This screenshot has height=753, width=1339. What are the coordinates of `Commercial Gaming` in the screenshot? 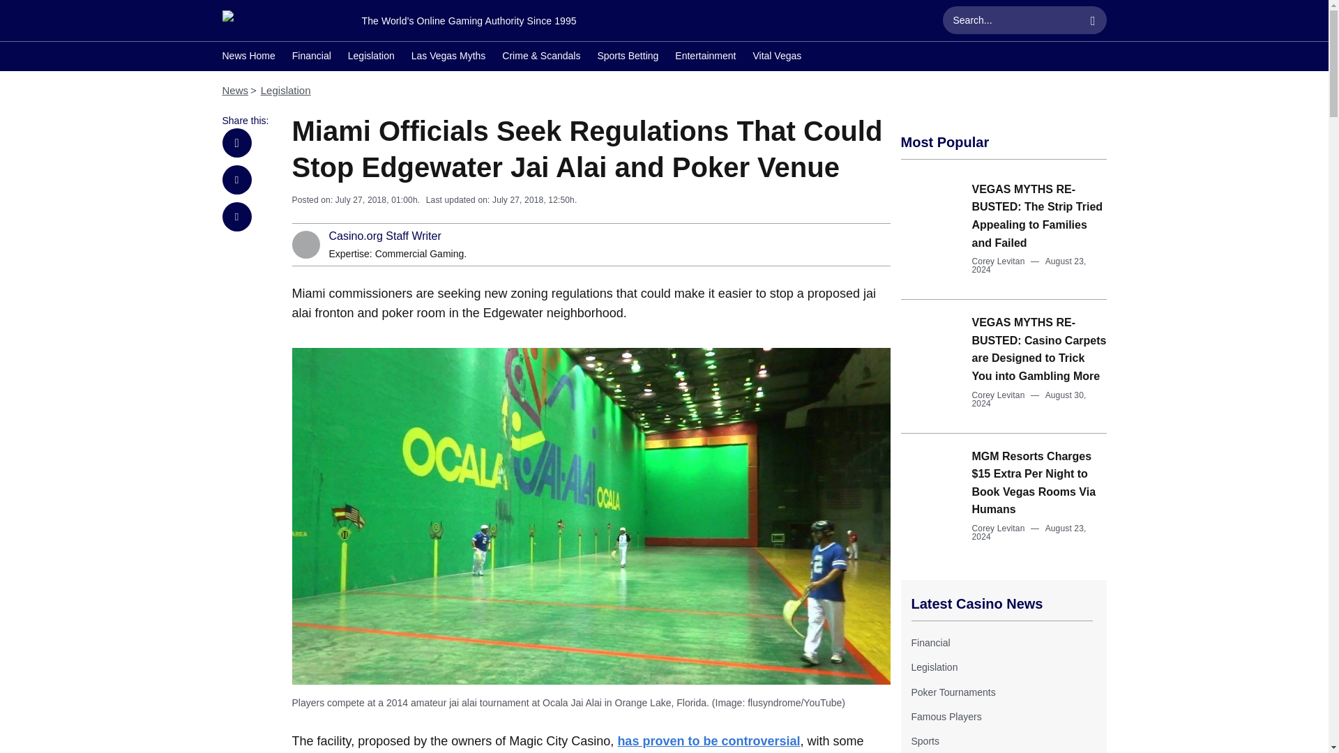 It's located at (420, 254).